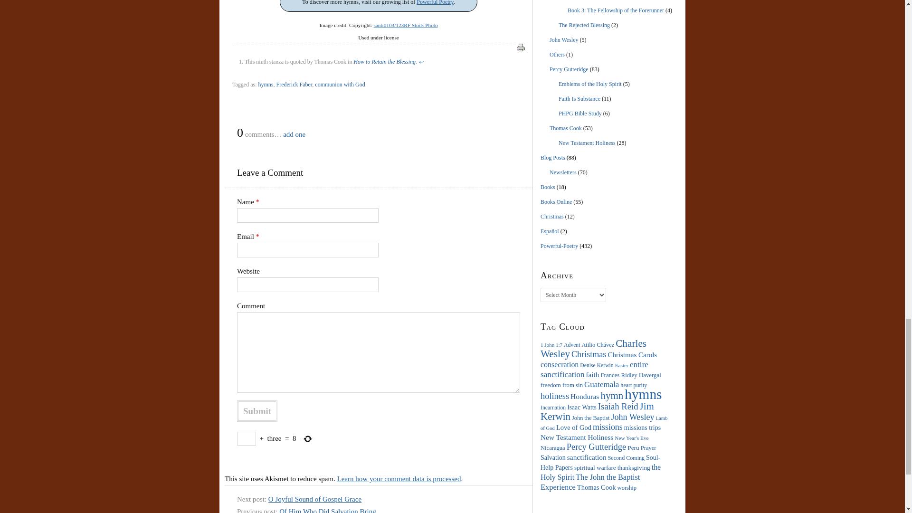 The width and height of the screenshot is (912, 513). What do you see at coordinates (521, 47) in the screenshot?
I see `Print this poem.` at bounding box center [521, 47].